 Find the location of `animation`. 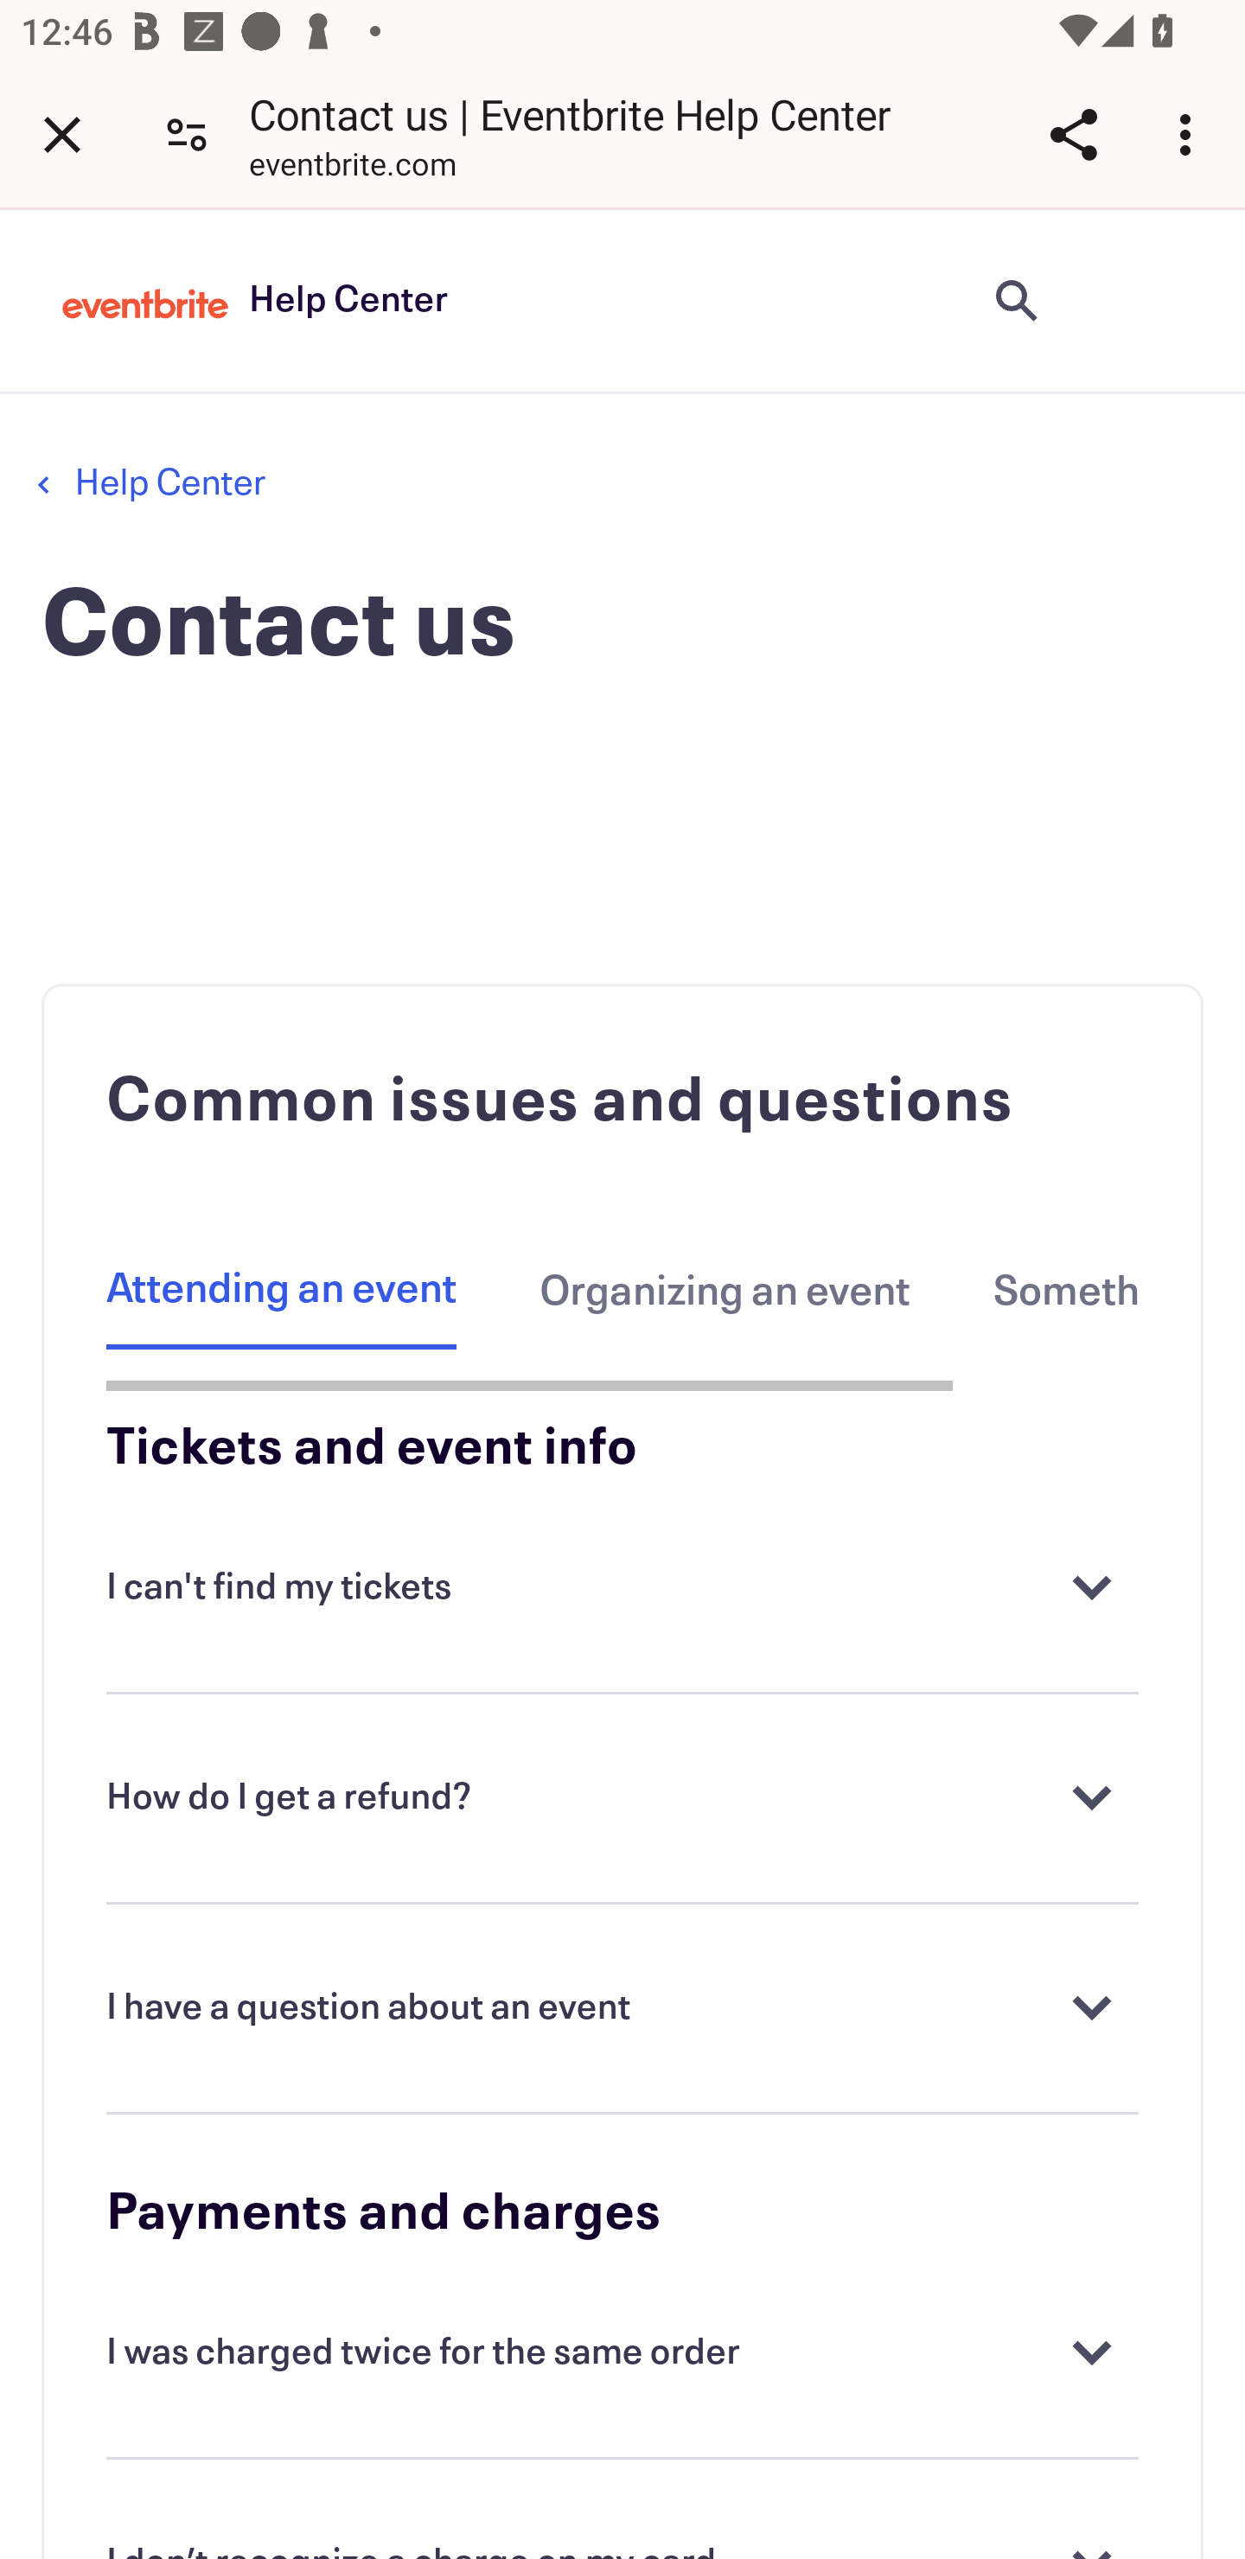

animation is located at coordinates (1152, 300).